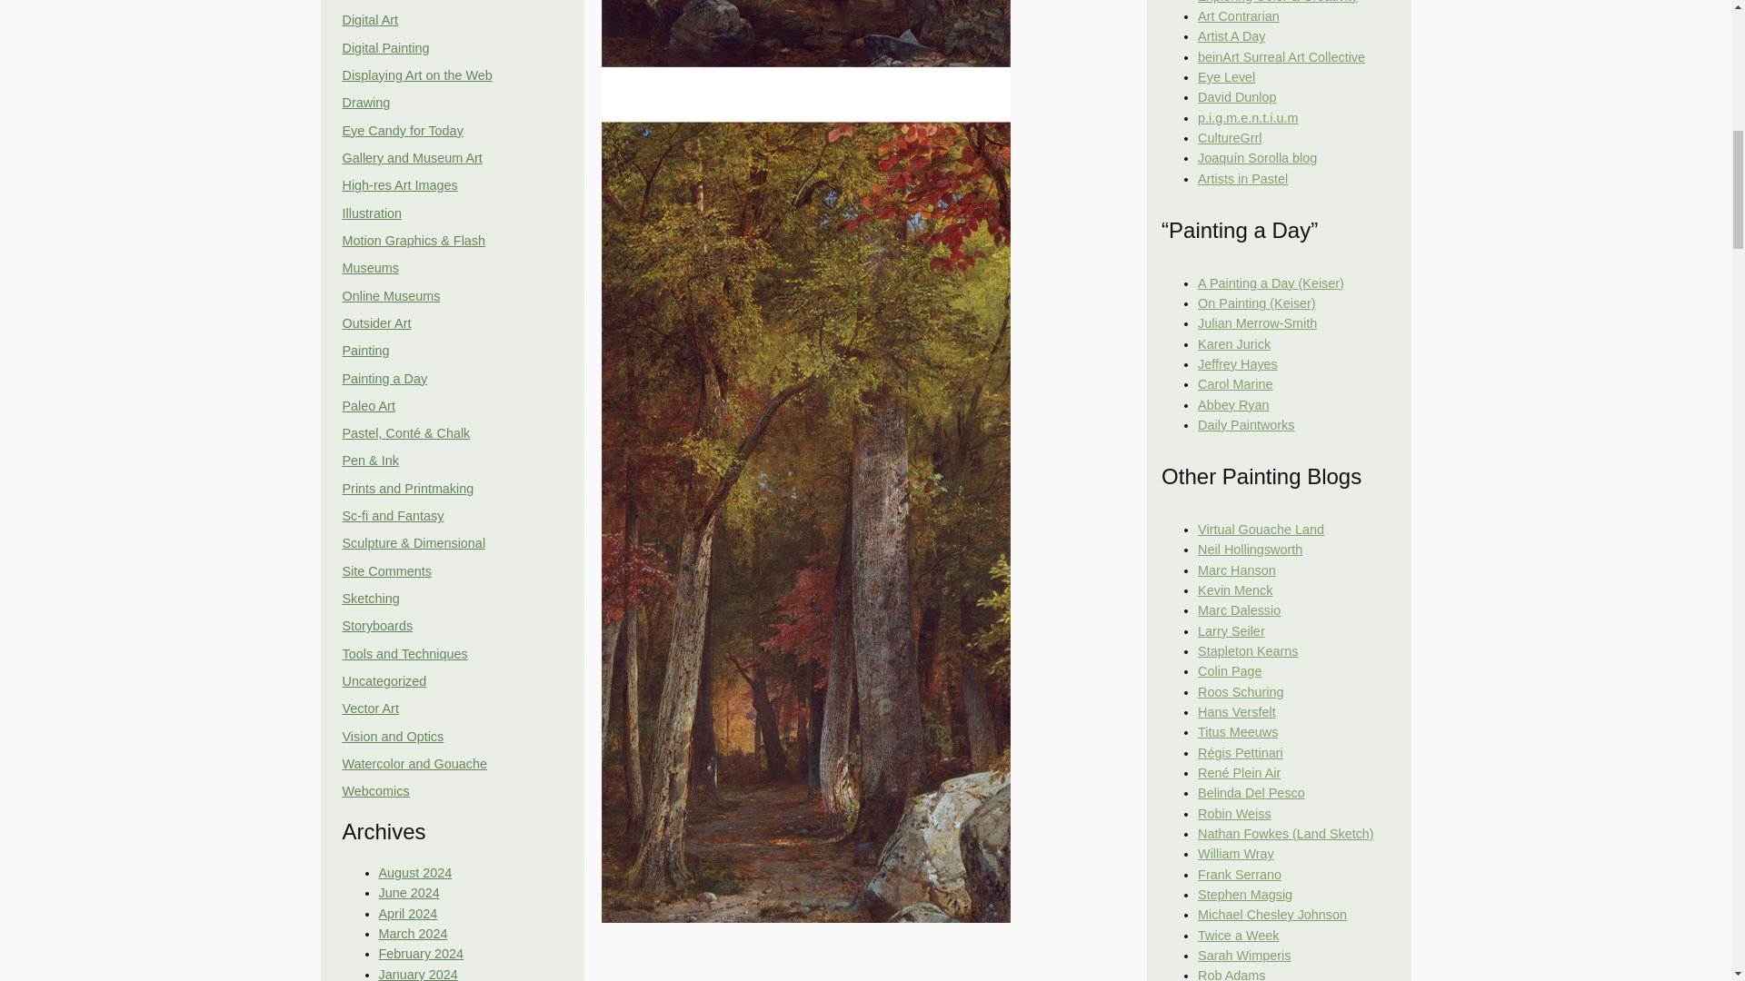 This screenshot has height=981, width=1745. What do you see at coordinates (416, 74) in the screenshot?
I see `Displaying Art on the Web` at bounding box center [416, 74].